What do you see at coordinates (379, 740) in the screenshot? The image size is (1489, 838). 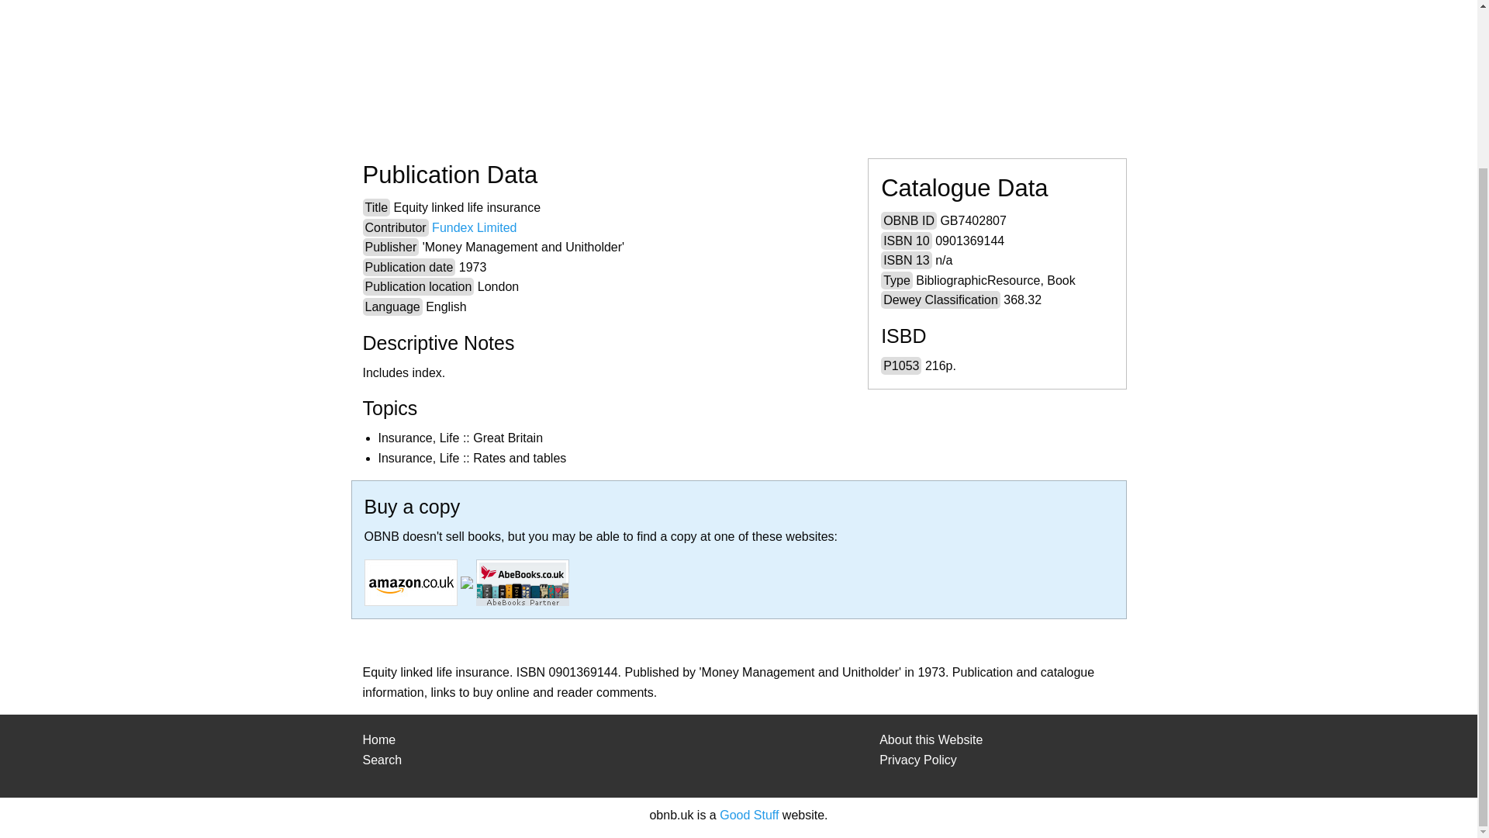 I see `Home` at bounding box center [379, 740].